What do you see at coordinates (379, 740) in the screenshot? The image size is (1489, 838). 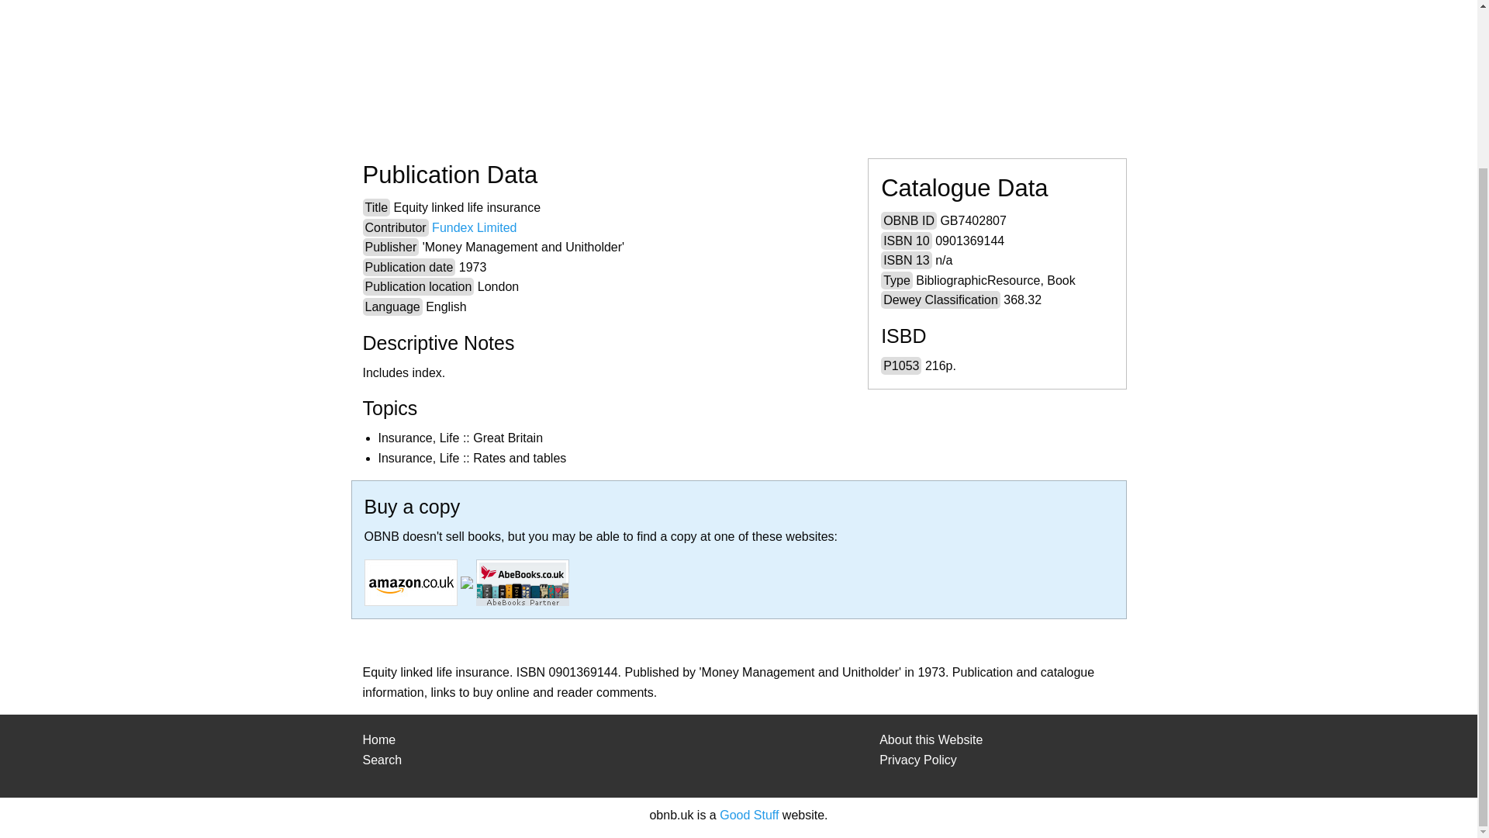 I see `Home` at bounding box center [379, 740].